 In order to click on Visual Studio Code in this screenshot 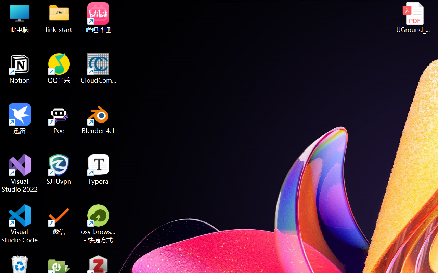, I will do `click(20, 224)`.